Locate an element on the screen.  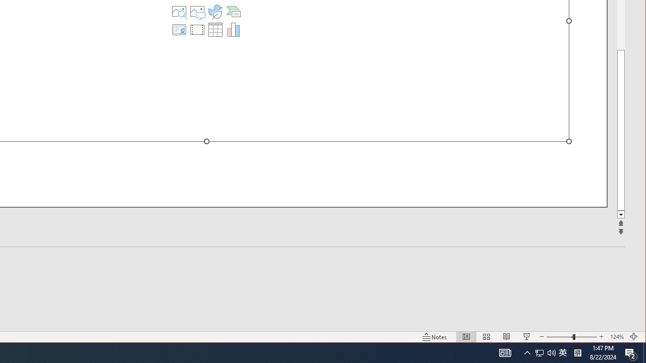
Stock Images is located at coordinates (559, 337).